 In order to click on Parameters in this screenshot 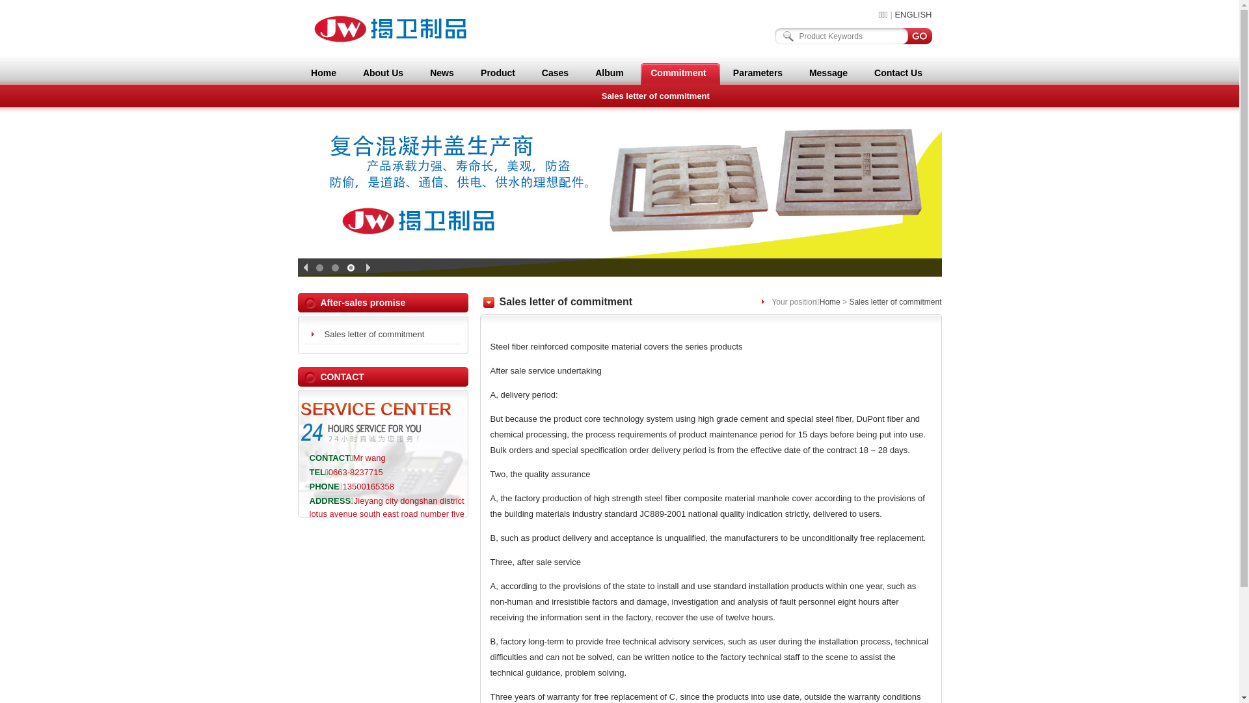, I will do `click(759, 73)`.